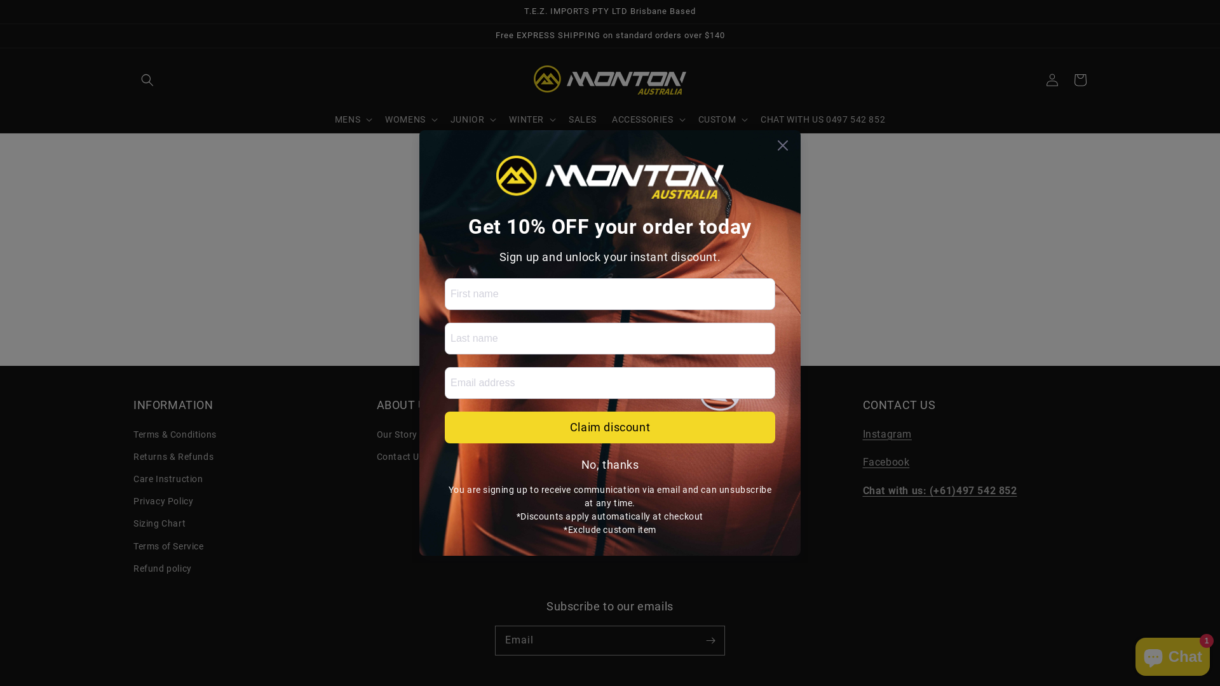  I want to click on CHAT WITH US 0497 542 852, so click(823, 119).